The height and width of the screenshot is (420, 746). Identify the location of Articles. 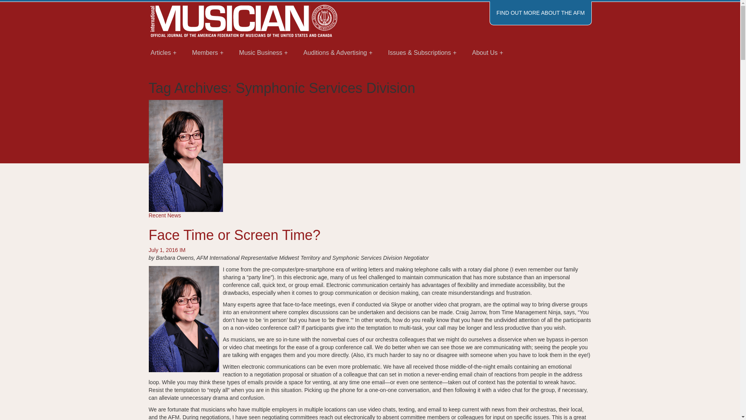
(164, 53).